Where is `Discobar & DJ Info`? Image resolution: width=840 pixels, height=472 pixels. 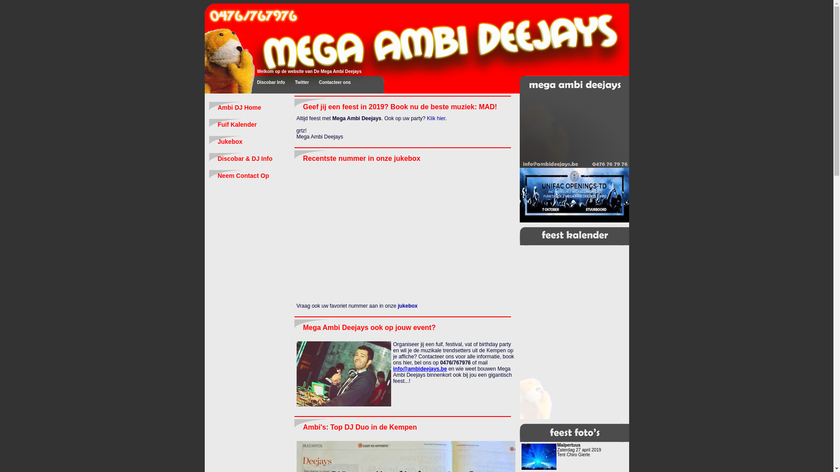 Discobar & DJ Info is located at coordinates (248, 158).